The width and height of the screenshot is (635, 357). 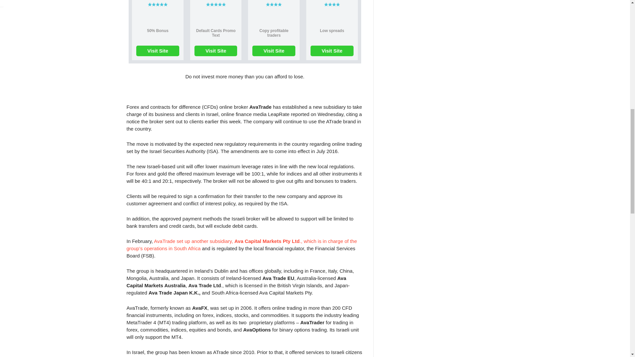 I want to click on Visit Site, so click(x=216, y=51).